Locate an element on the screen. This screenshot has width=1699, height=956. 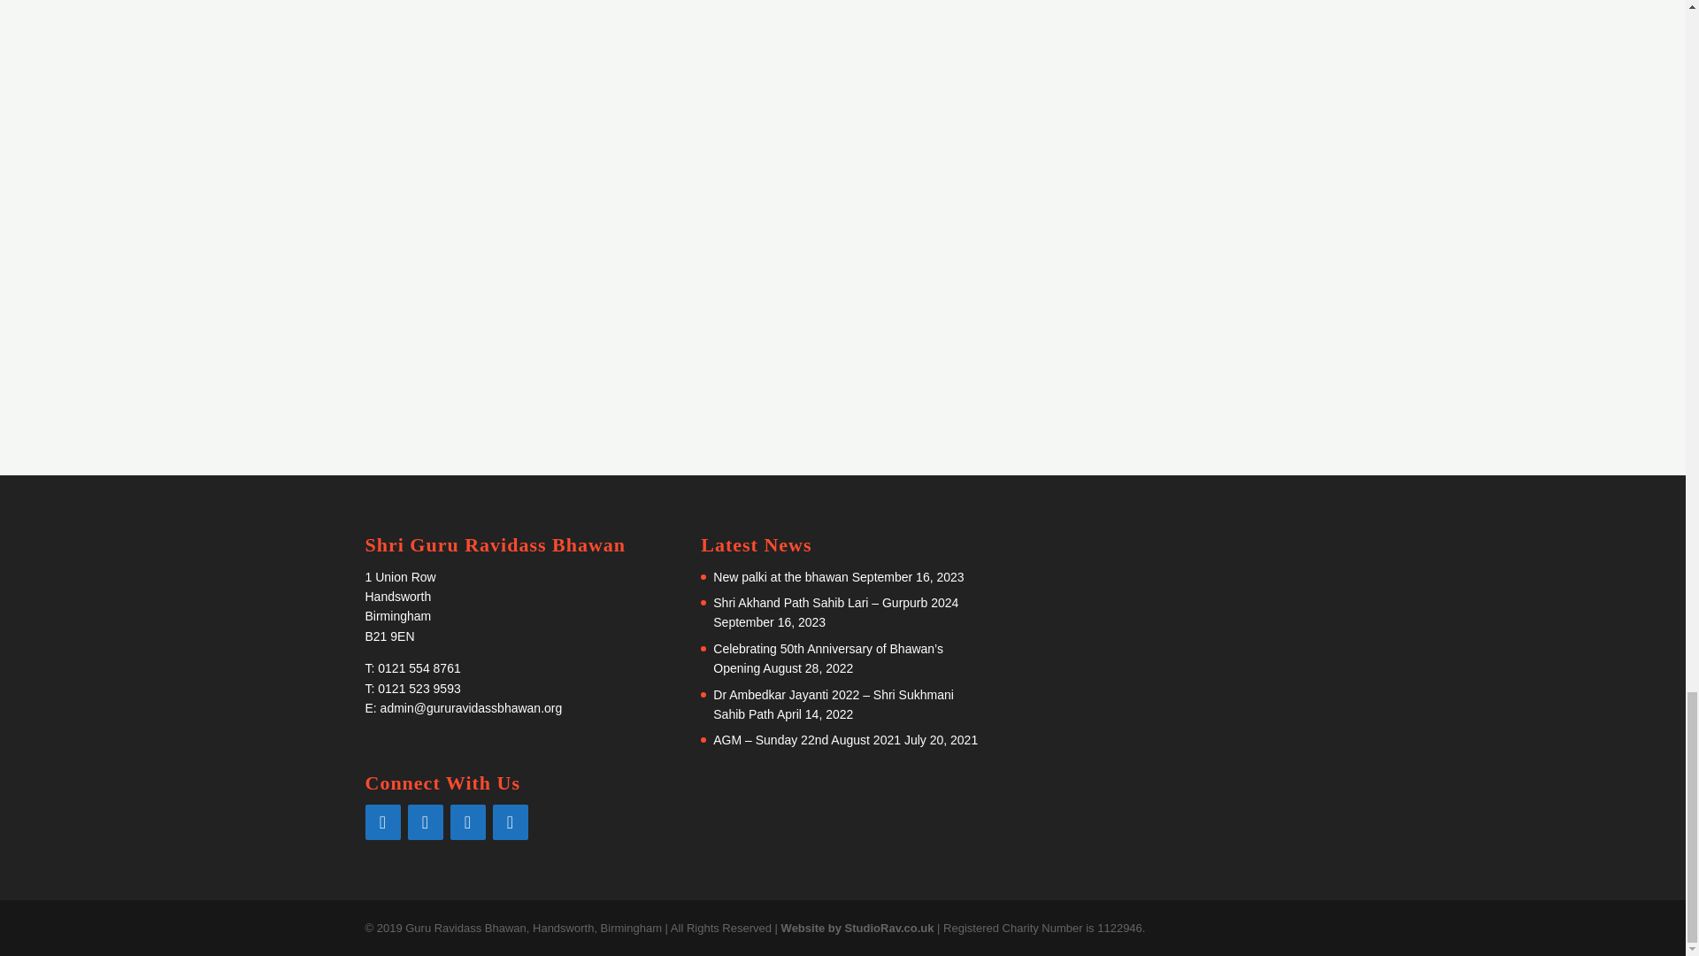
Twitter is located at coordinates (510, 822).